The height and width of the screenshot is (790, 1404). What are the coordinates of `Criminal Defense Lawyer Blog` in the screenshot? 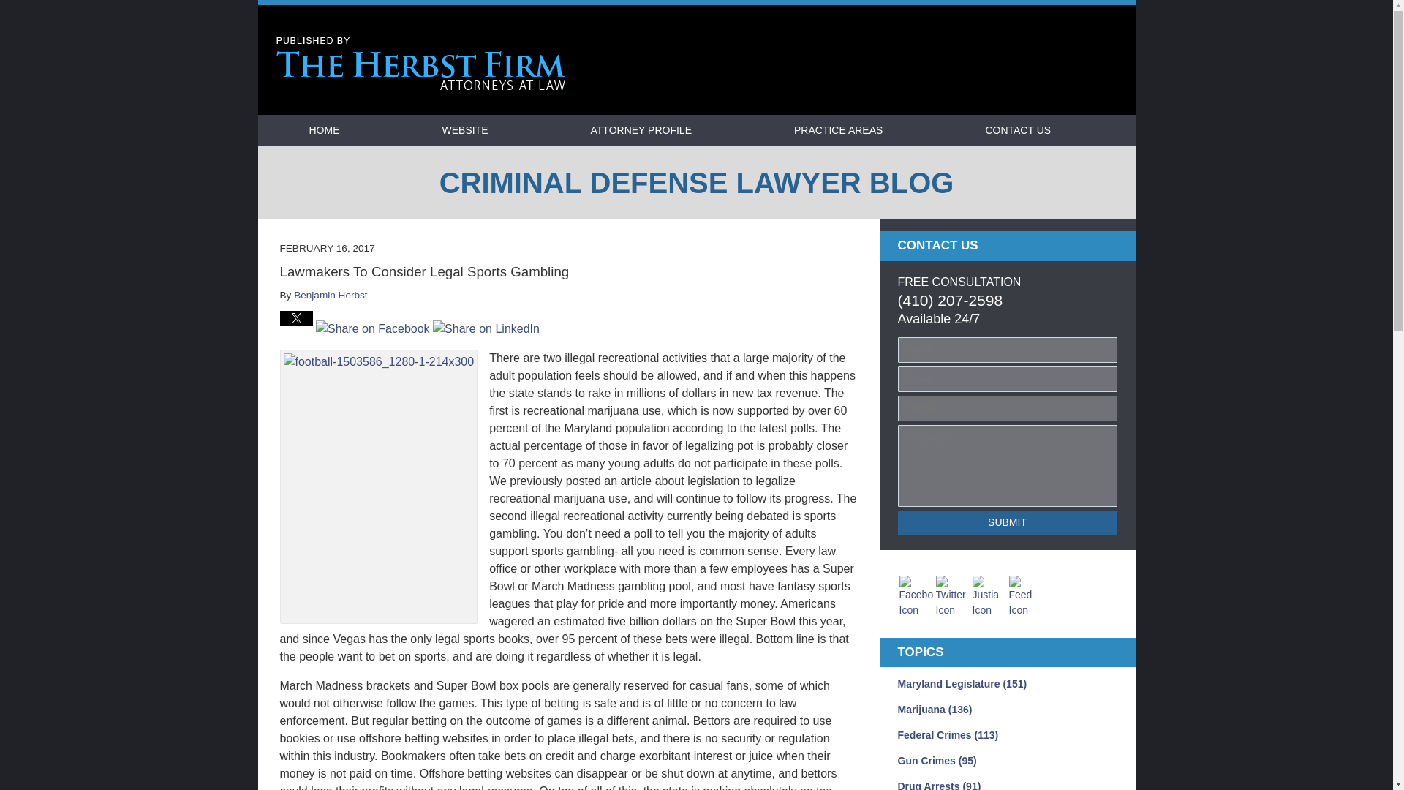 It's located at (421, 64).